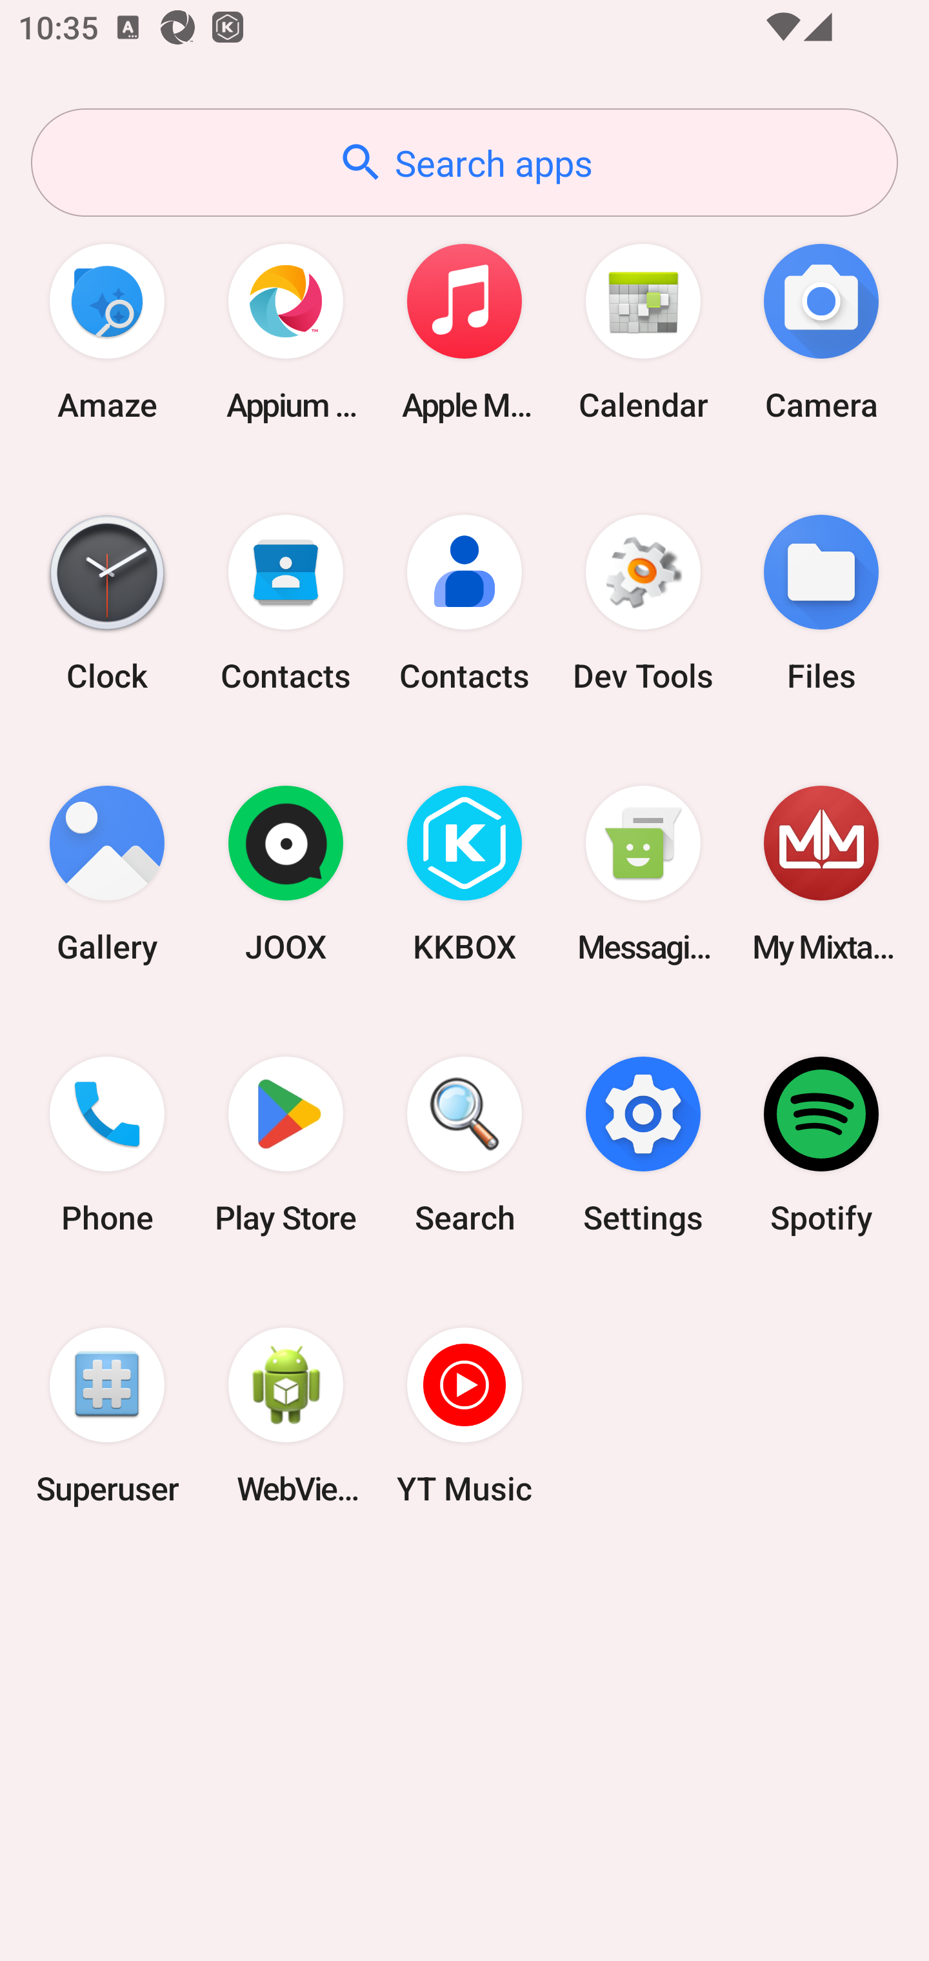  What do you see at coordinates (464, 1415) in the screenshot?
I see `YT Music` at bounding box center [464, 1415].